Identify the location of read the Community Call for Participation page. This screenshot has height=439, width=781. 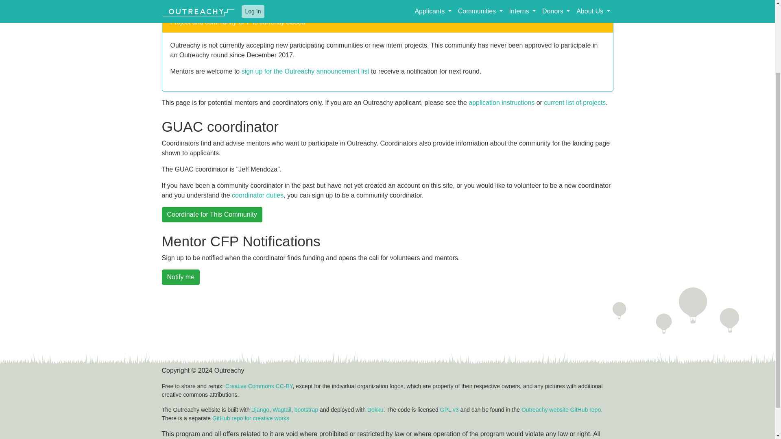
(475, 2).